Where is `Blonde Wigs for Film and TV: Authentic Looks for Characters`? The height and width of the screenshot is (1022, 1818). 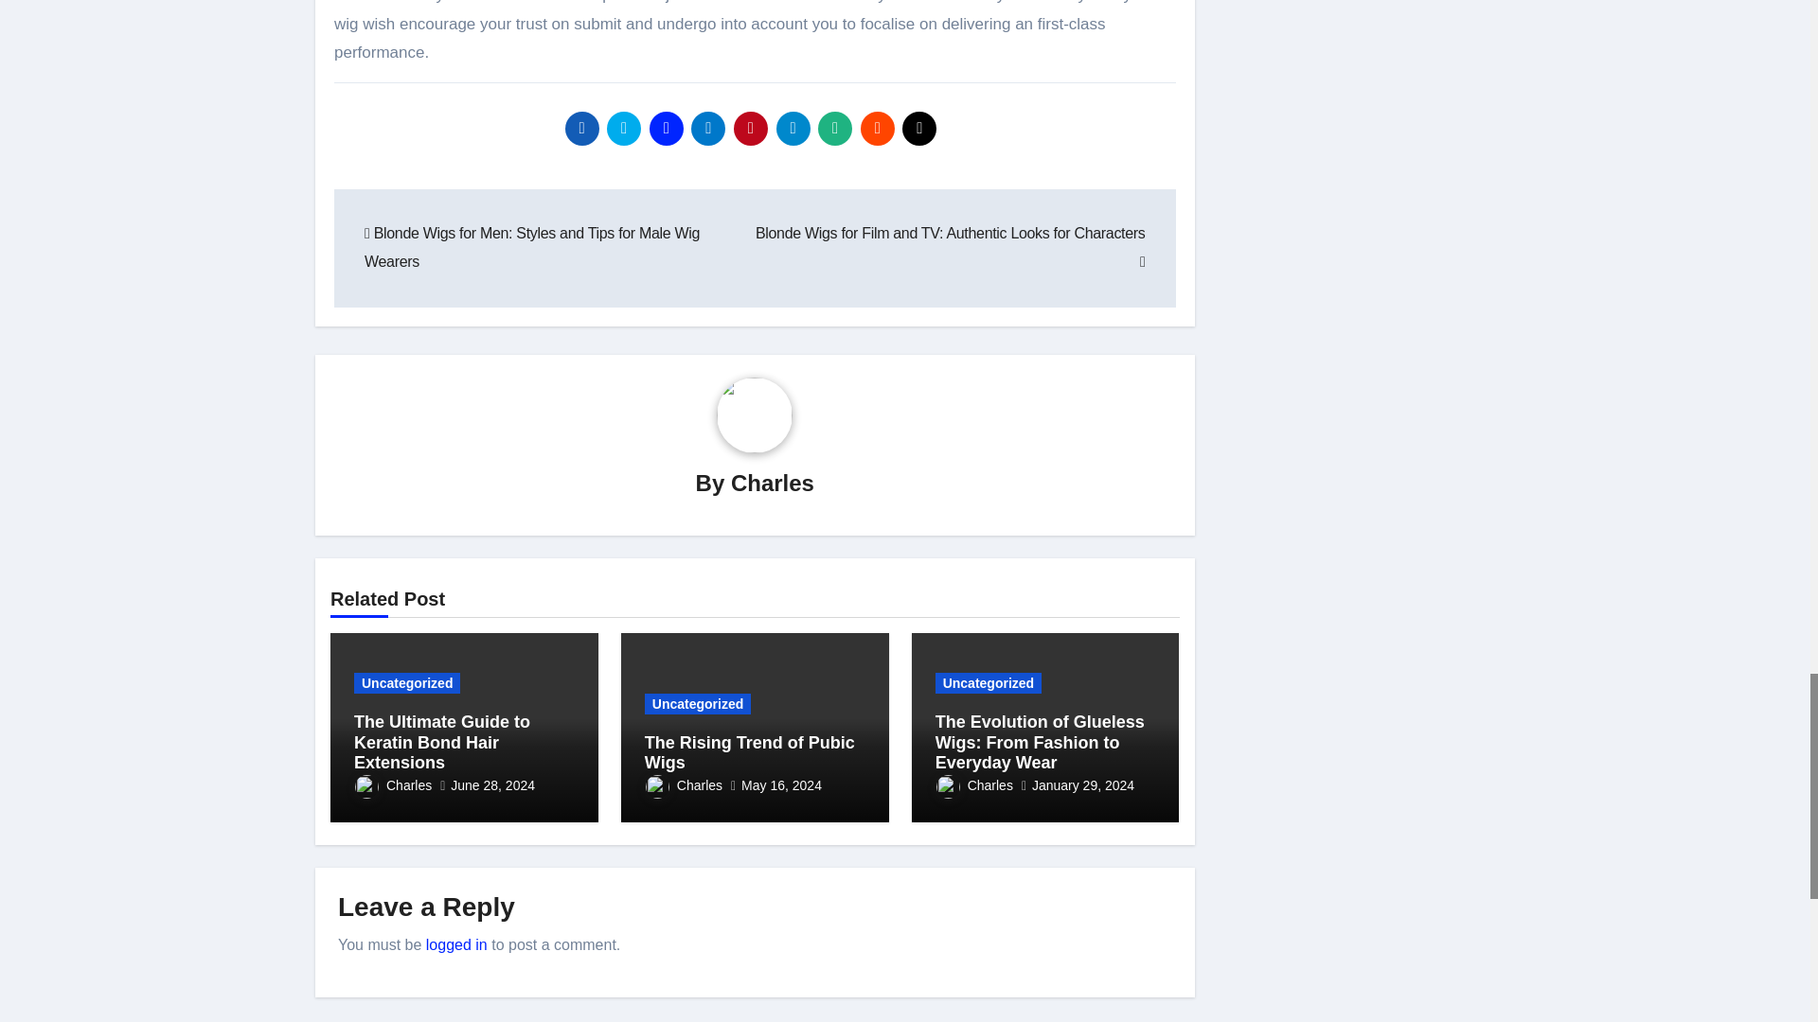 Blonde Wigs for Film and TV: Authentic Looks for Characters is located at coordinates (951, 247).